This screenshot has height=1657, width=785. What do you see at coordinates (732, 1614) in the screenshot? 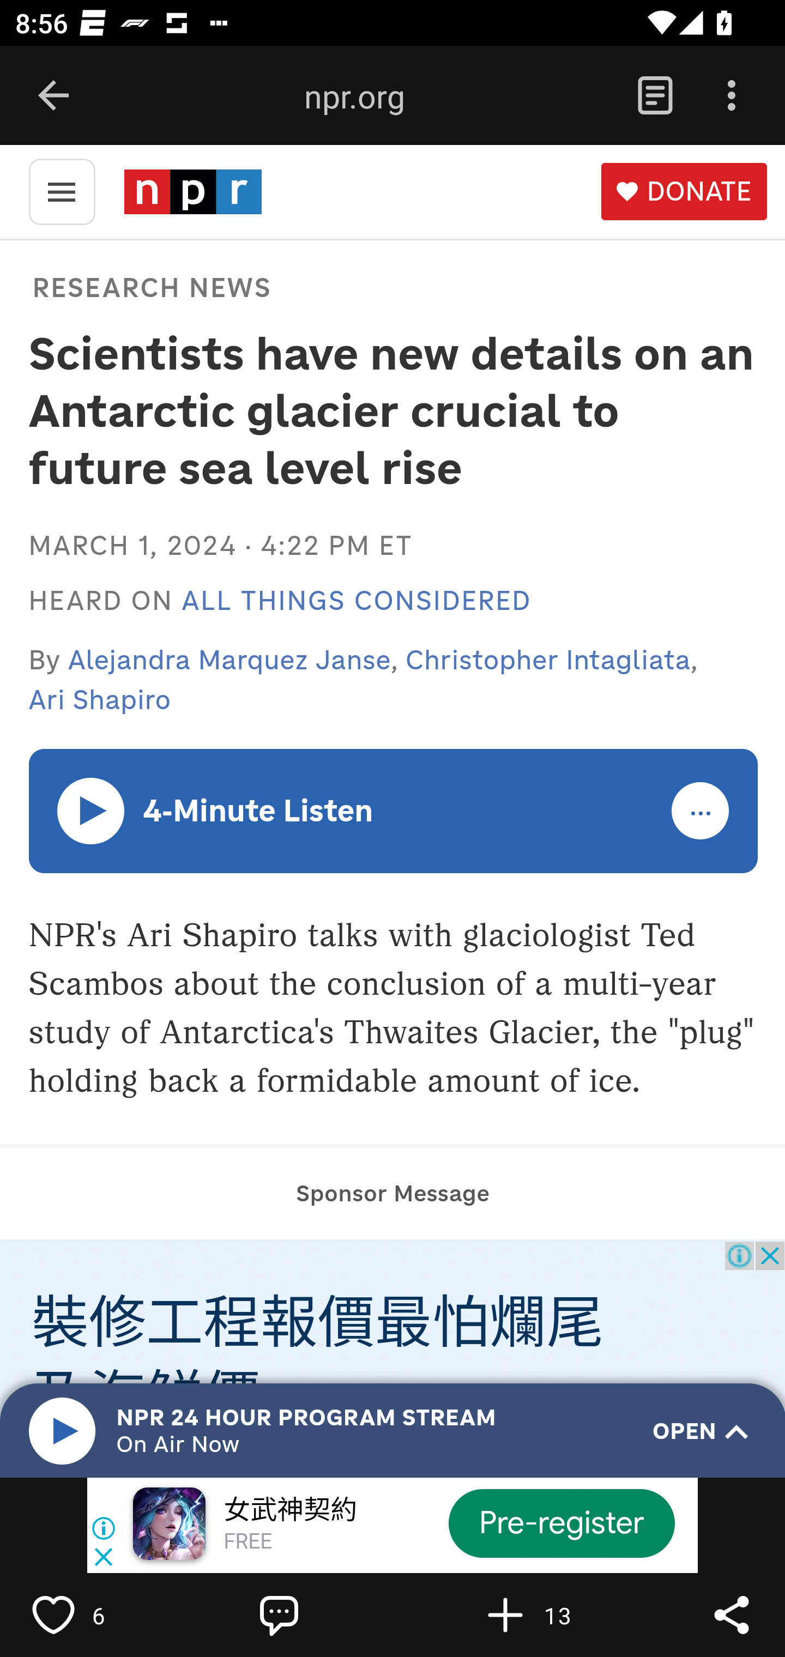
I see `Share` at bounding box center [732, 1614].